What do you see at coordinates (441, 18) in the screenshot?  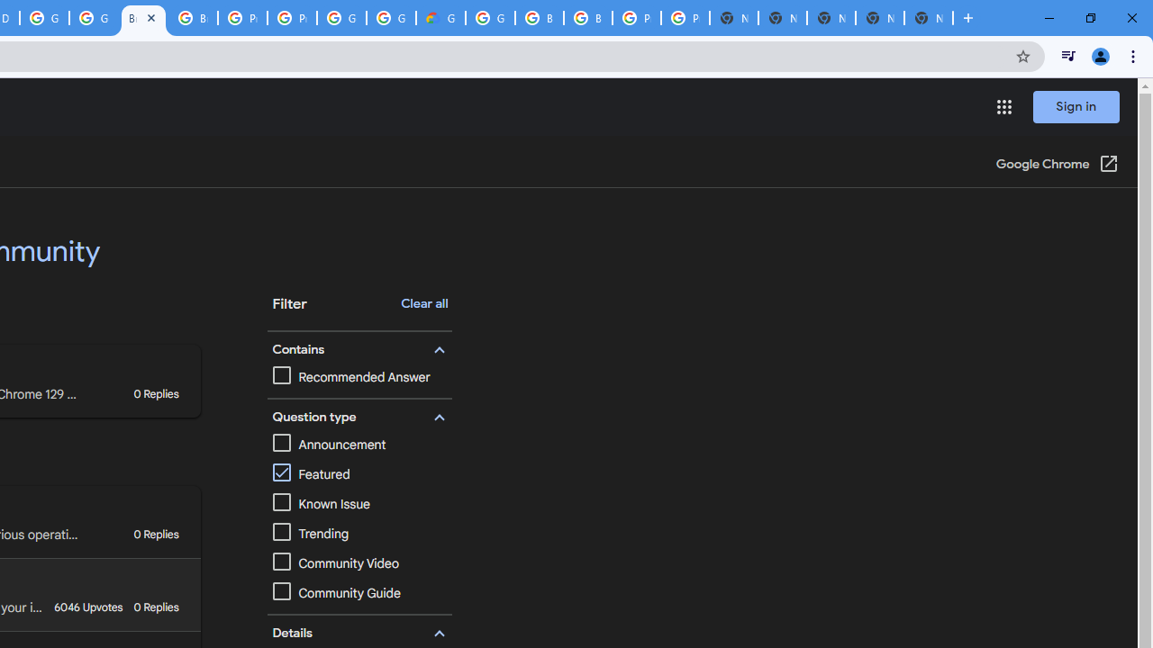 I see `Google Cloud Estimate Summary` at bounding box center [441, 18].